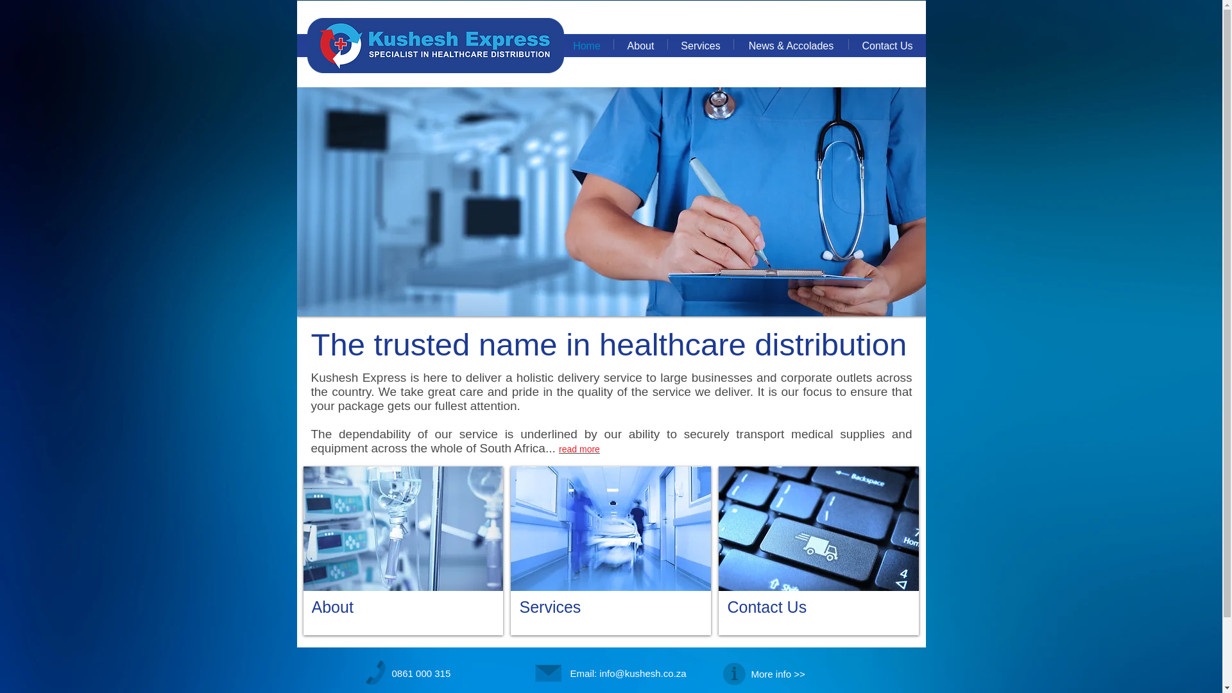 Image resolution: width=1232 pixels, height=693 pixels. I want to click on Contact Us, so click(887, 44).